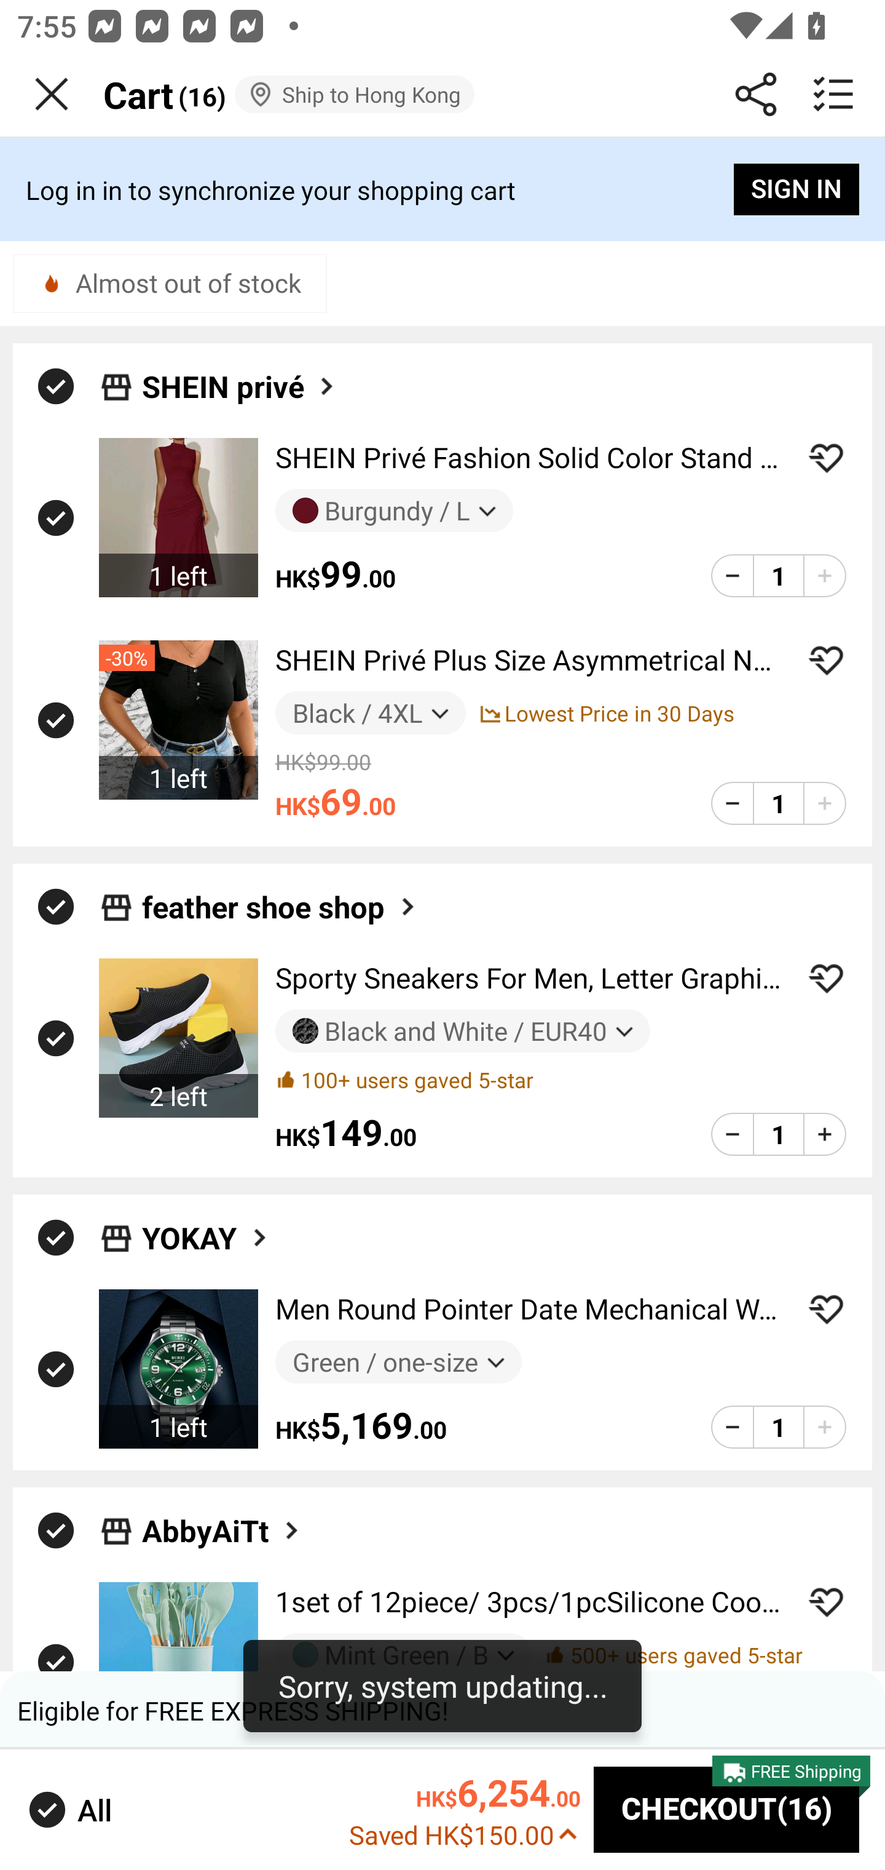 This screenshot has width=885, height=1870. Describe the element at coordinates (240, 386) in the screenshot. I see `SHEIN privé` at that location.